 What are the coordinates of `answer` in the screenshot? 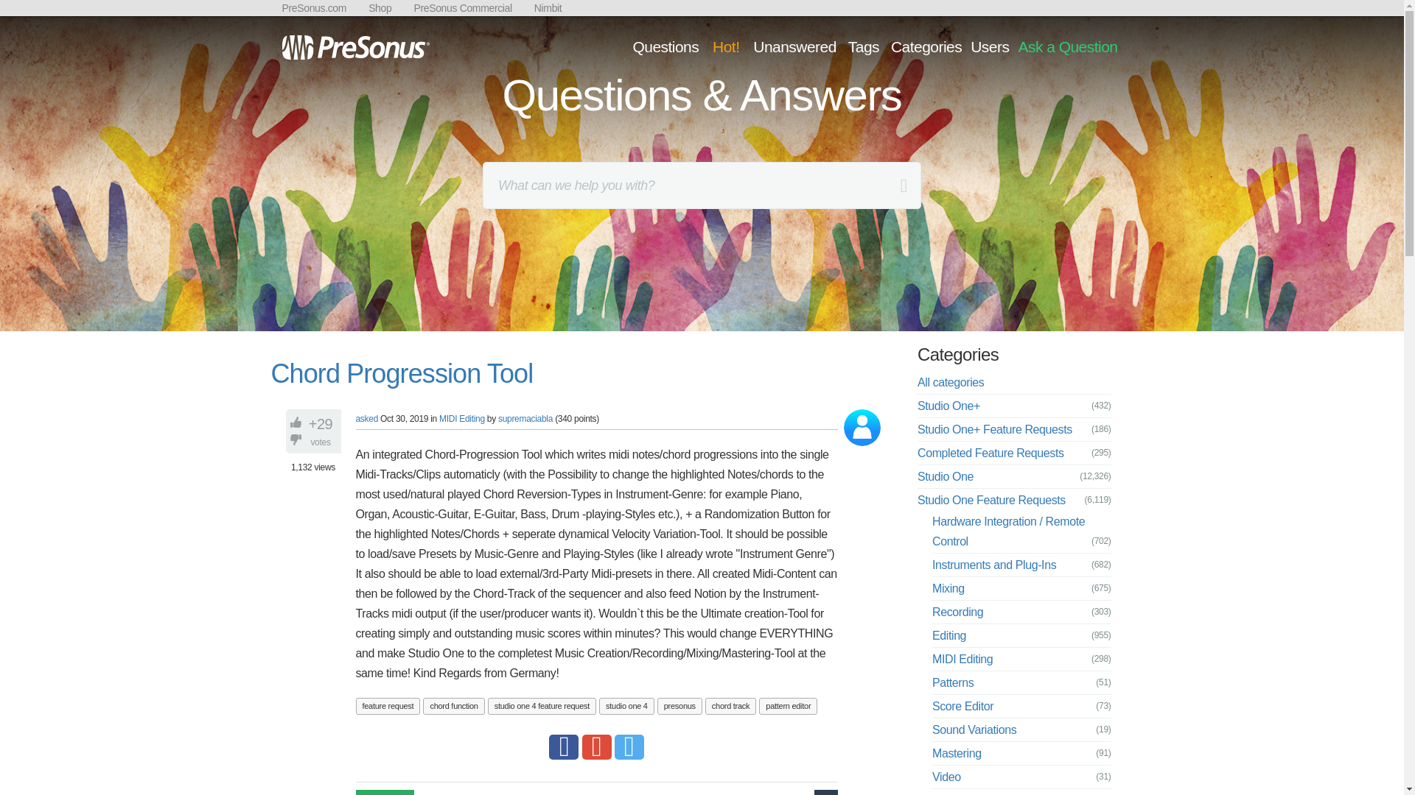 It's located at (385, 792).